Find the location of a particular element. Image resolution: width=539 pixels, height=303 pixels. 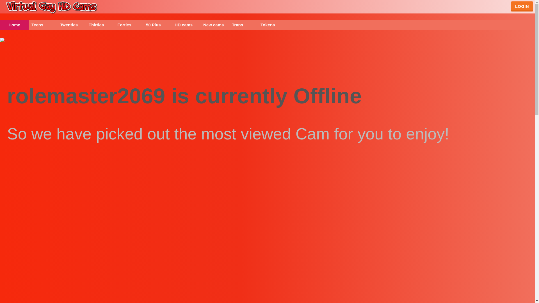

New cams is located at coordinates (215, 25).